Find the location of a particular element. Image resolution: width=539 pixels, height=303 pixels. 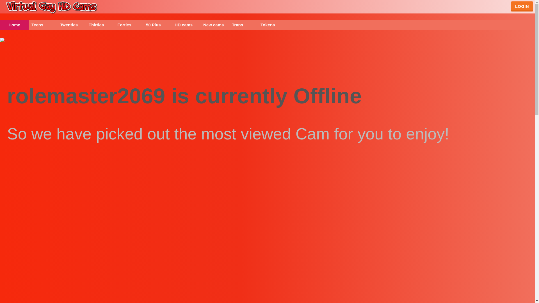

New cams is located at coordinates (215, 25).